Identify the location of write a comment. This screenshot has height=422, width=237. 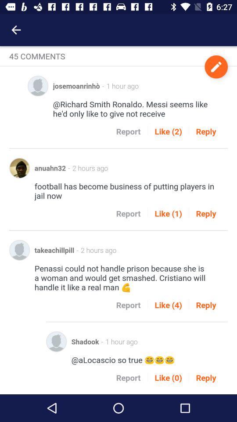
(216, 67).